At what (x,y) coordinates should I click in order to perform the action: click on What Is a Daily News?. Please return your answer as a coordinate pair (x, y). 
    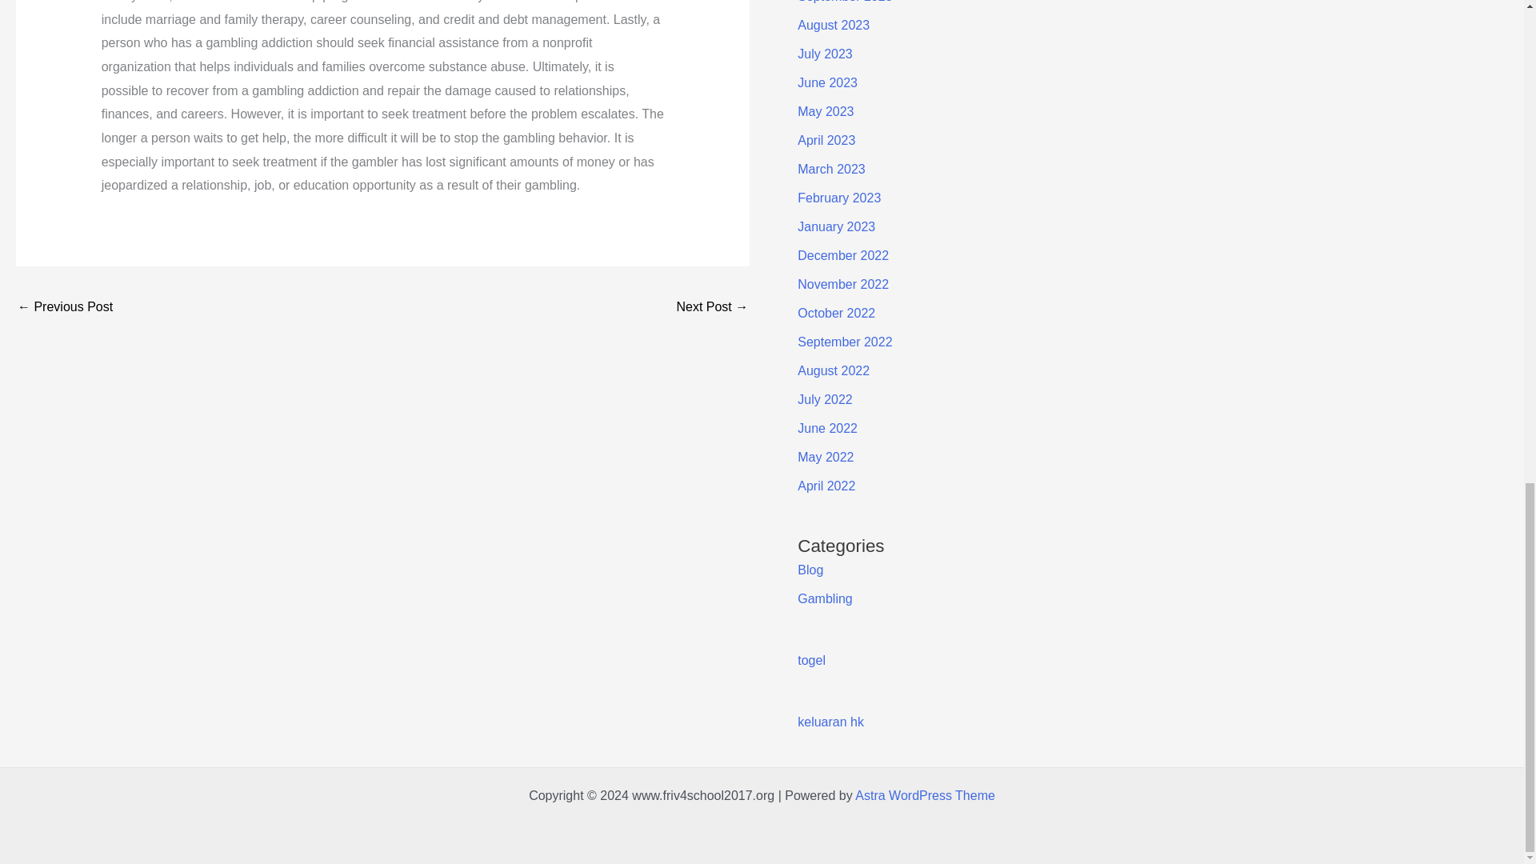
    Looking at the image, I should click on (64, 308).